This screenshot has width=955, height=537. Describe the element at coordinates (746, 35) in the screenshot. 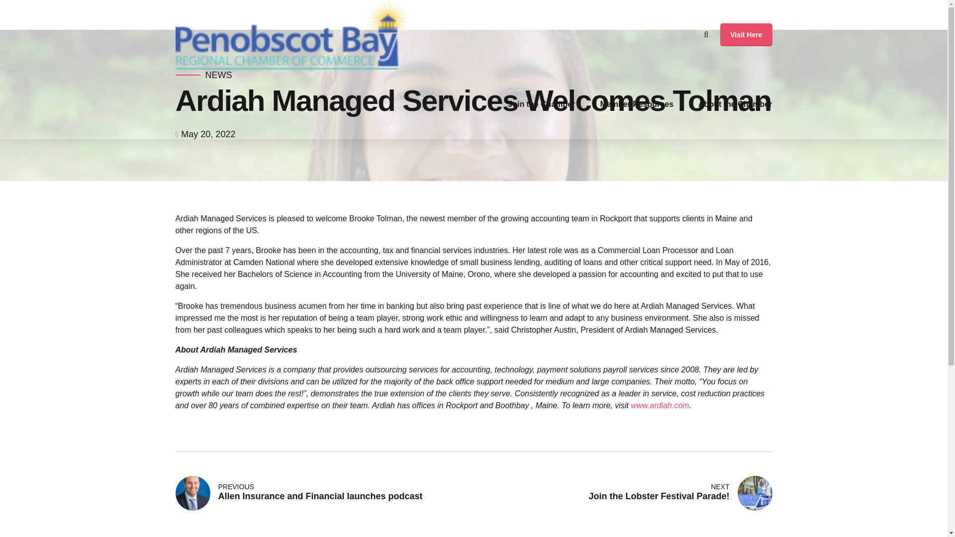

I see `Search` at that location.